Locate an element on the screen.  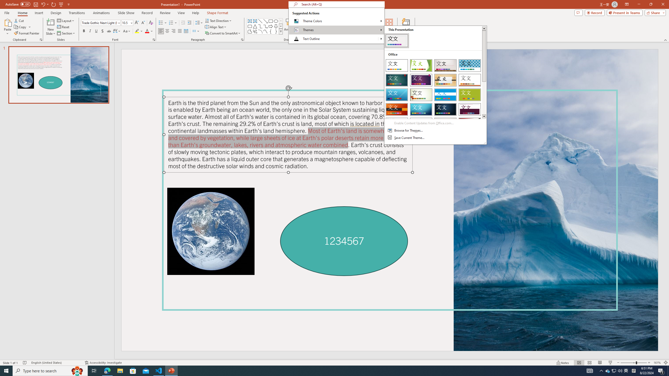
Distributed is located at coordinates (186, 31).